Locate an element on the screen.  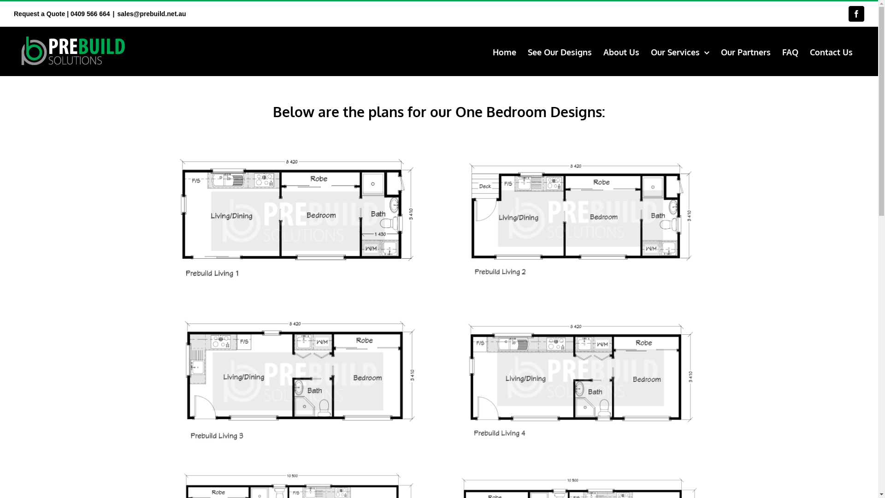
Rebuilder Plans-Floor Plan is located at coordinates (297, 150).